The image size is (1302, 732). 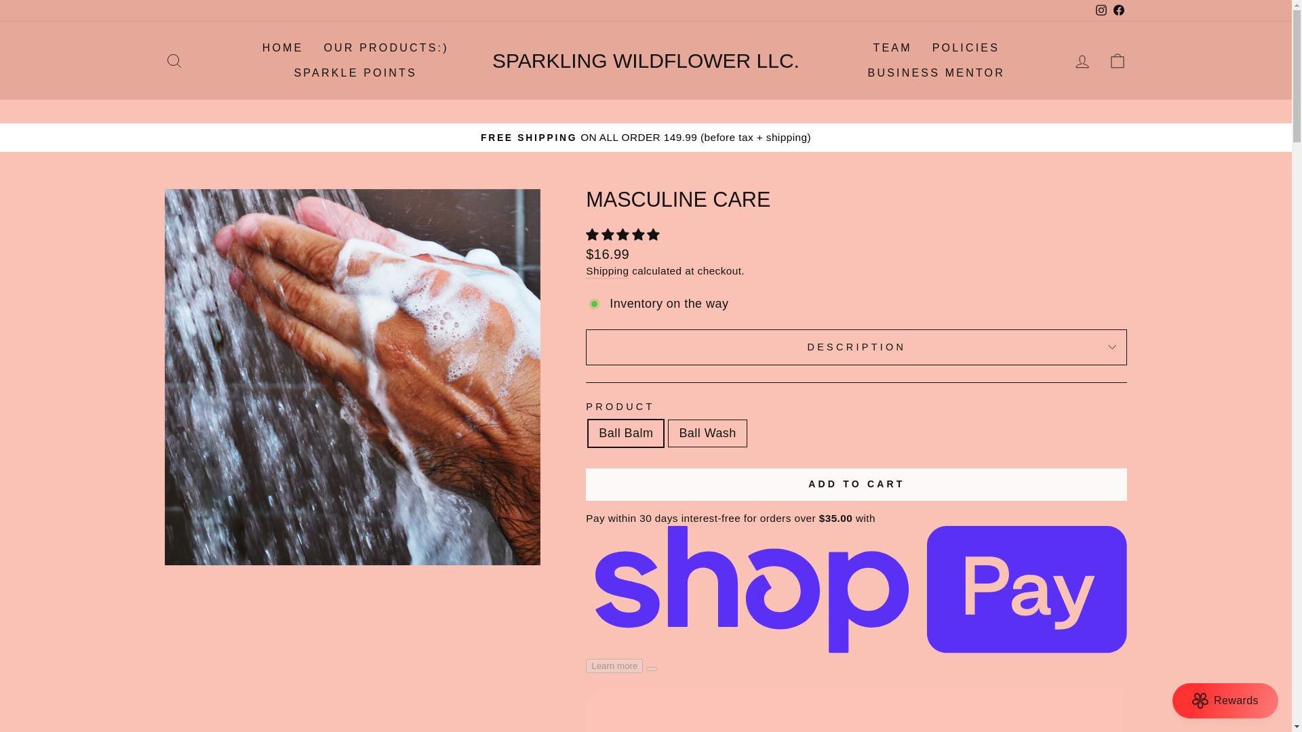 I want to click on instagram, so click(x=856, y=484).